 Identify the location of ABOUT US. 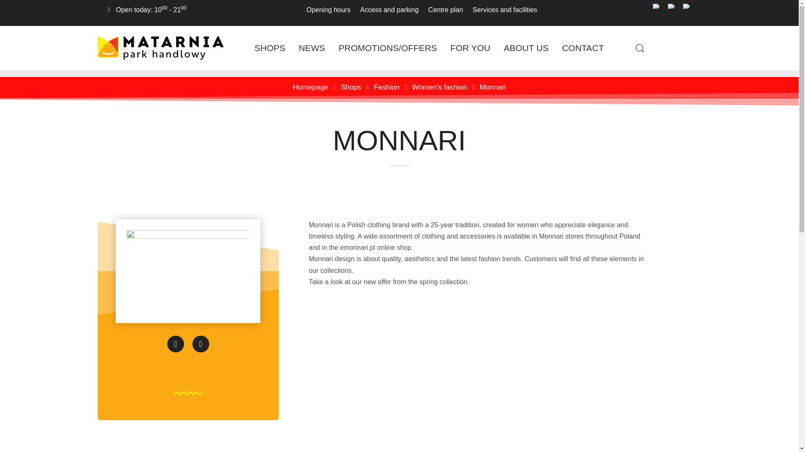
(526, 48).